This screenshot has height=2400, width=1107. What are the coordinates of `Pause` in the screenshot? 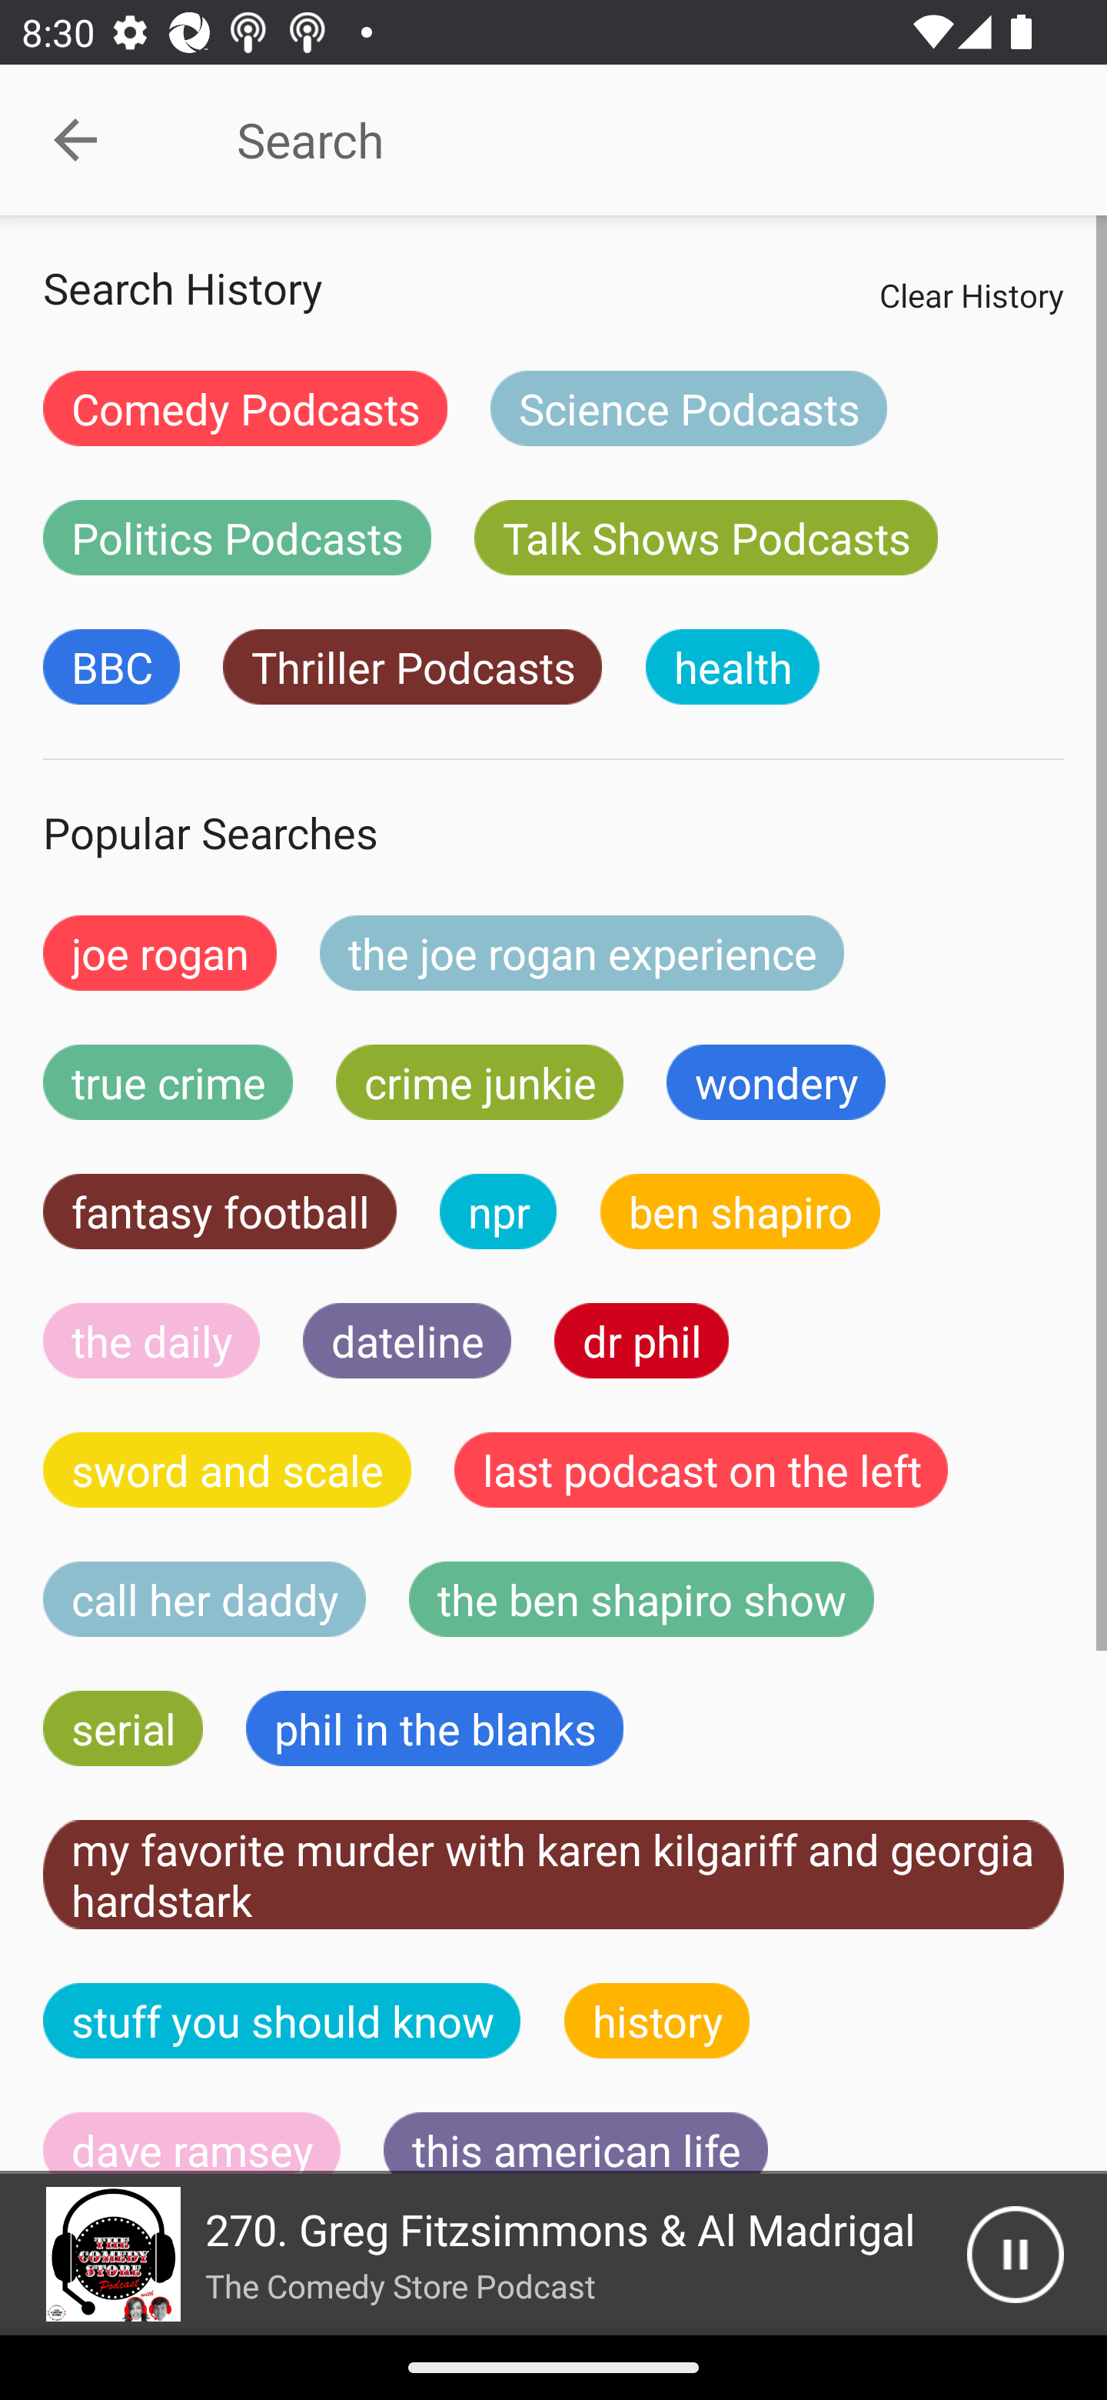 It's located at (1015, 2255).